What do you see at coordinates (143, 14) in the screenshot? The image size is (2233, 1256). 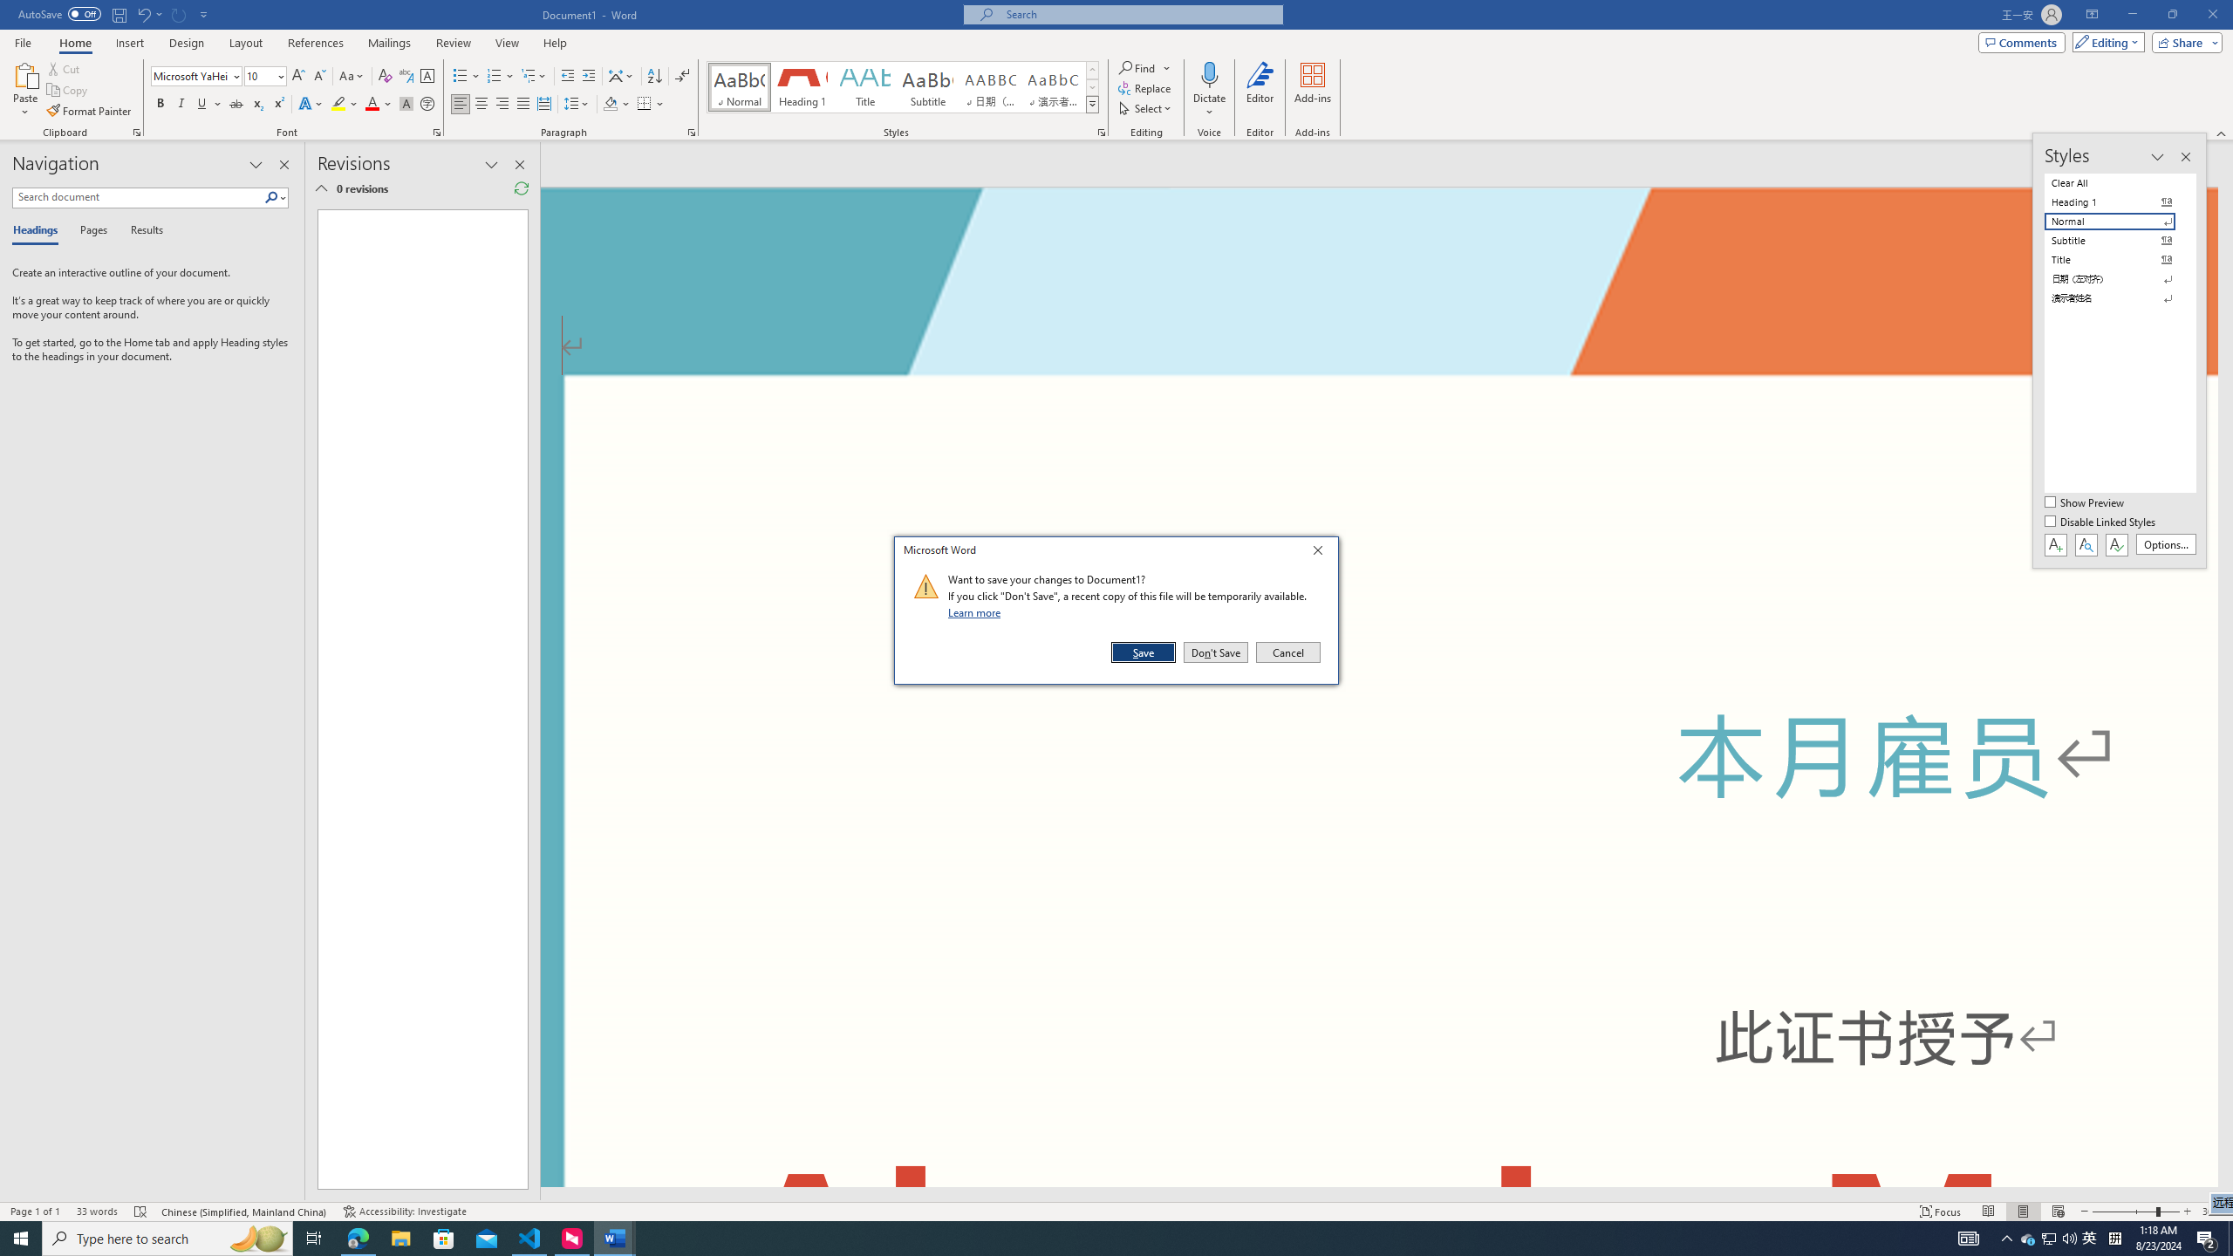 I see `Undo Paragraph Alignment` at bounding box center [143, 14].